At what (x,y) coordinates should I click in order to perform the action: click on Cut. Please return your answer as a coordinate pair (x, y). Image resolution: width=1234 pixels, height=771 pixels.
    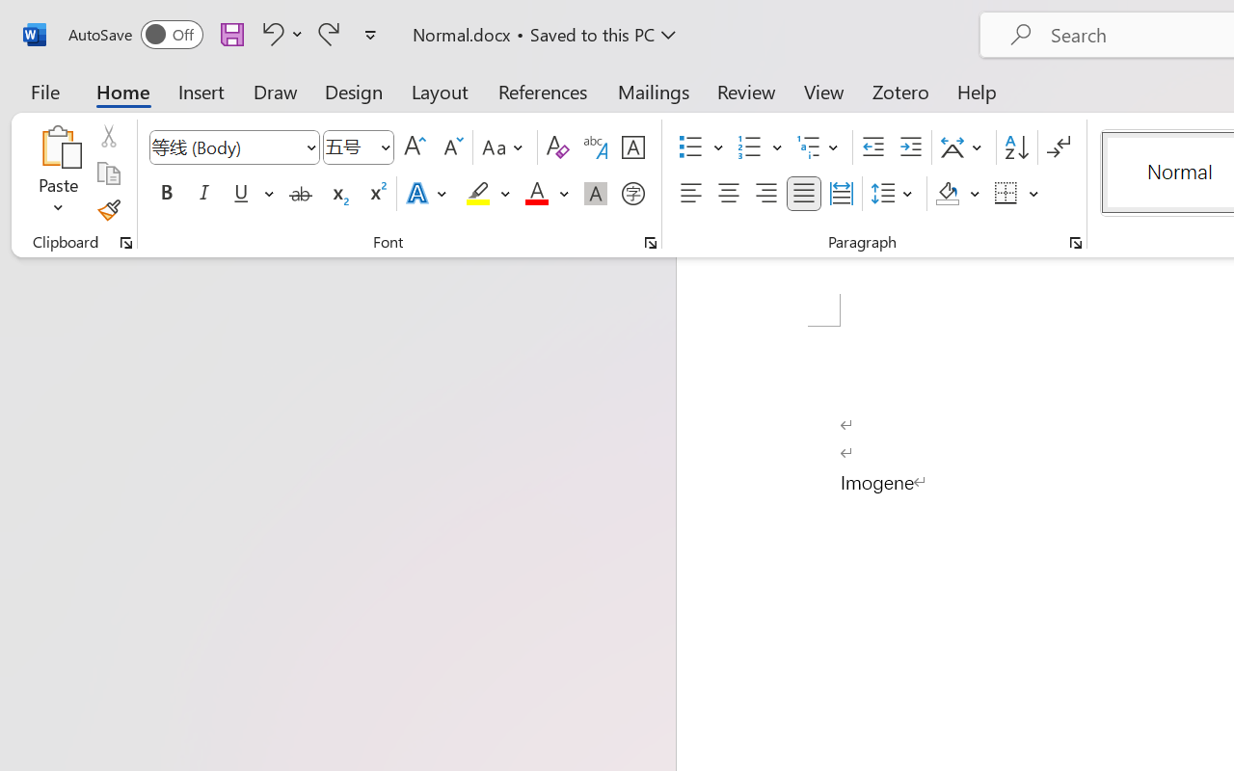
    Looking at the image, I should click on (108, 136).